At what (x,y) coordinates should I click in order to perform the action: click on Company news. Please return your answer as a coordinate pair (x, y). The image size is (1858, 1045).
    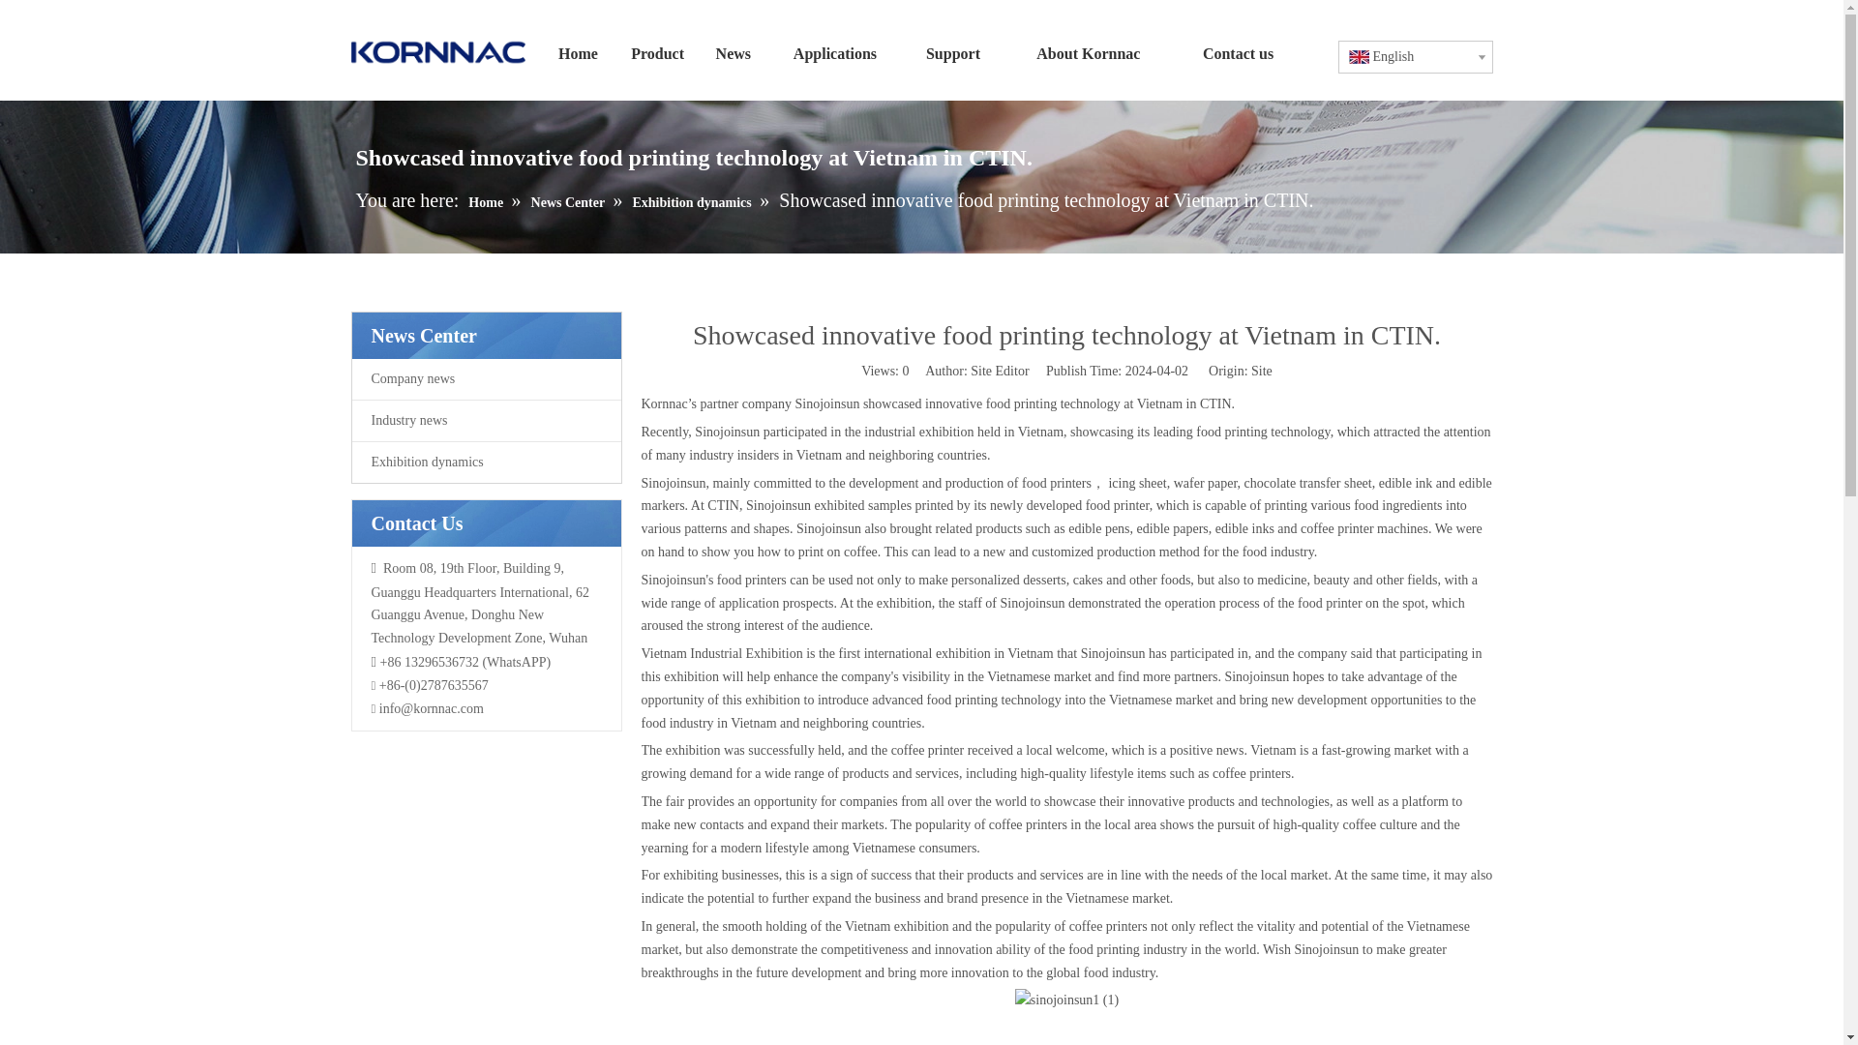
    Looking at the image, I should click on (486, 379).